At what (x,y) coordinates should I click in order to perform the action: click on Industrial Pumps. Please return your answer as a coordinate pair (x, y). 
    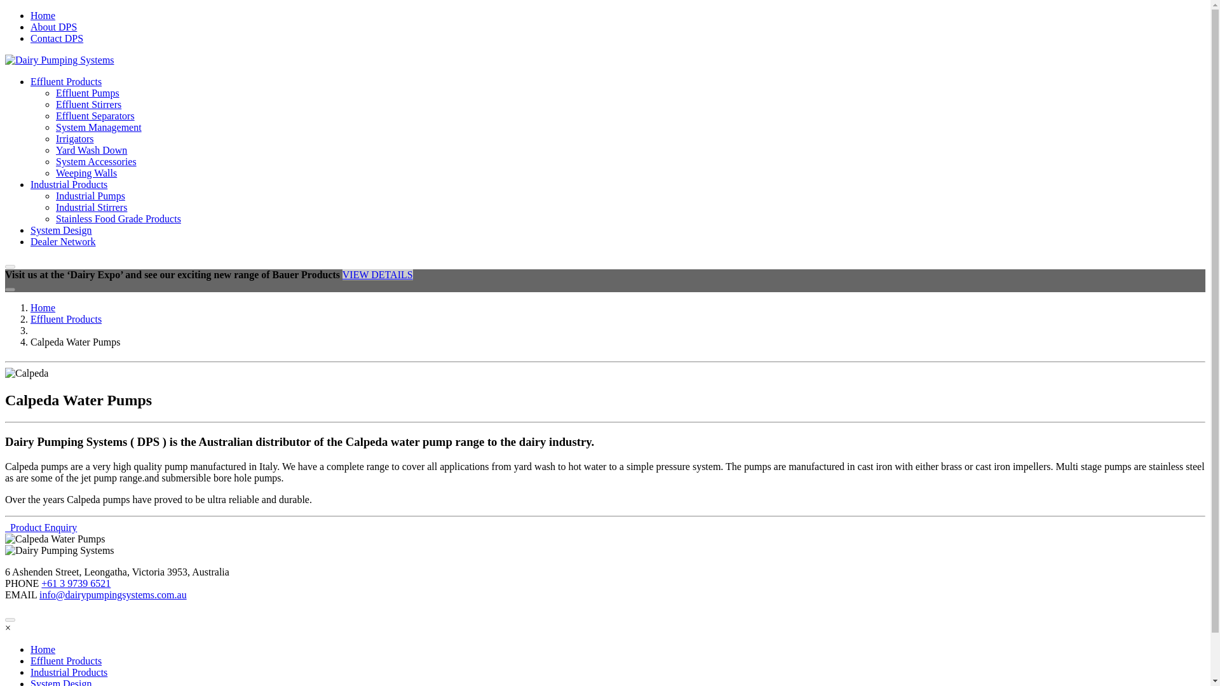
    Looking at the image, I should click on (90, 196).